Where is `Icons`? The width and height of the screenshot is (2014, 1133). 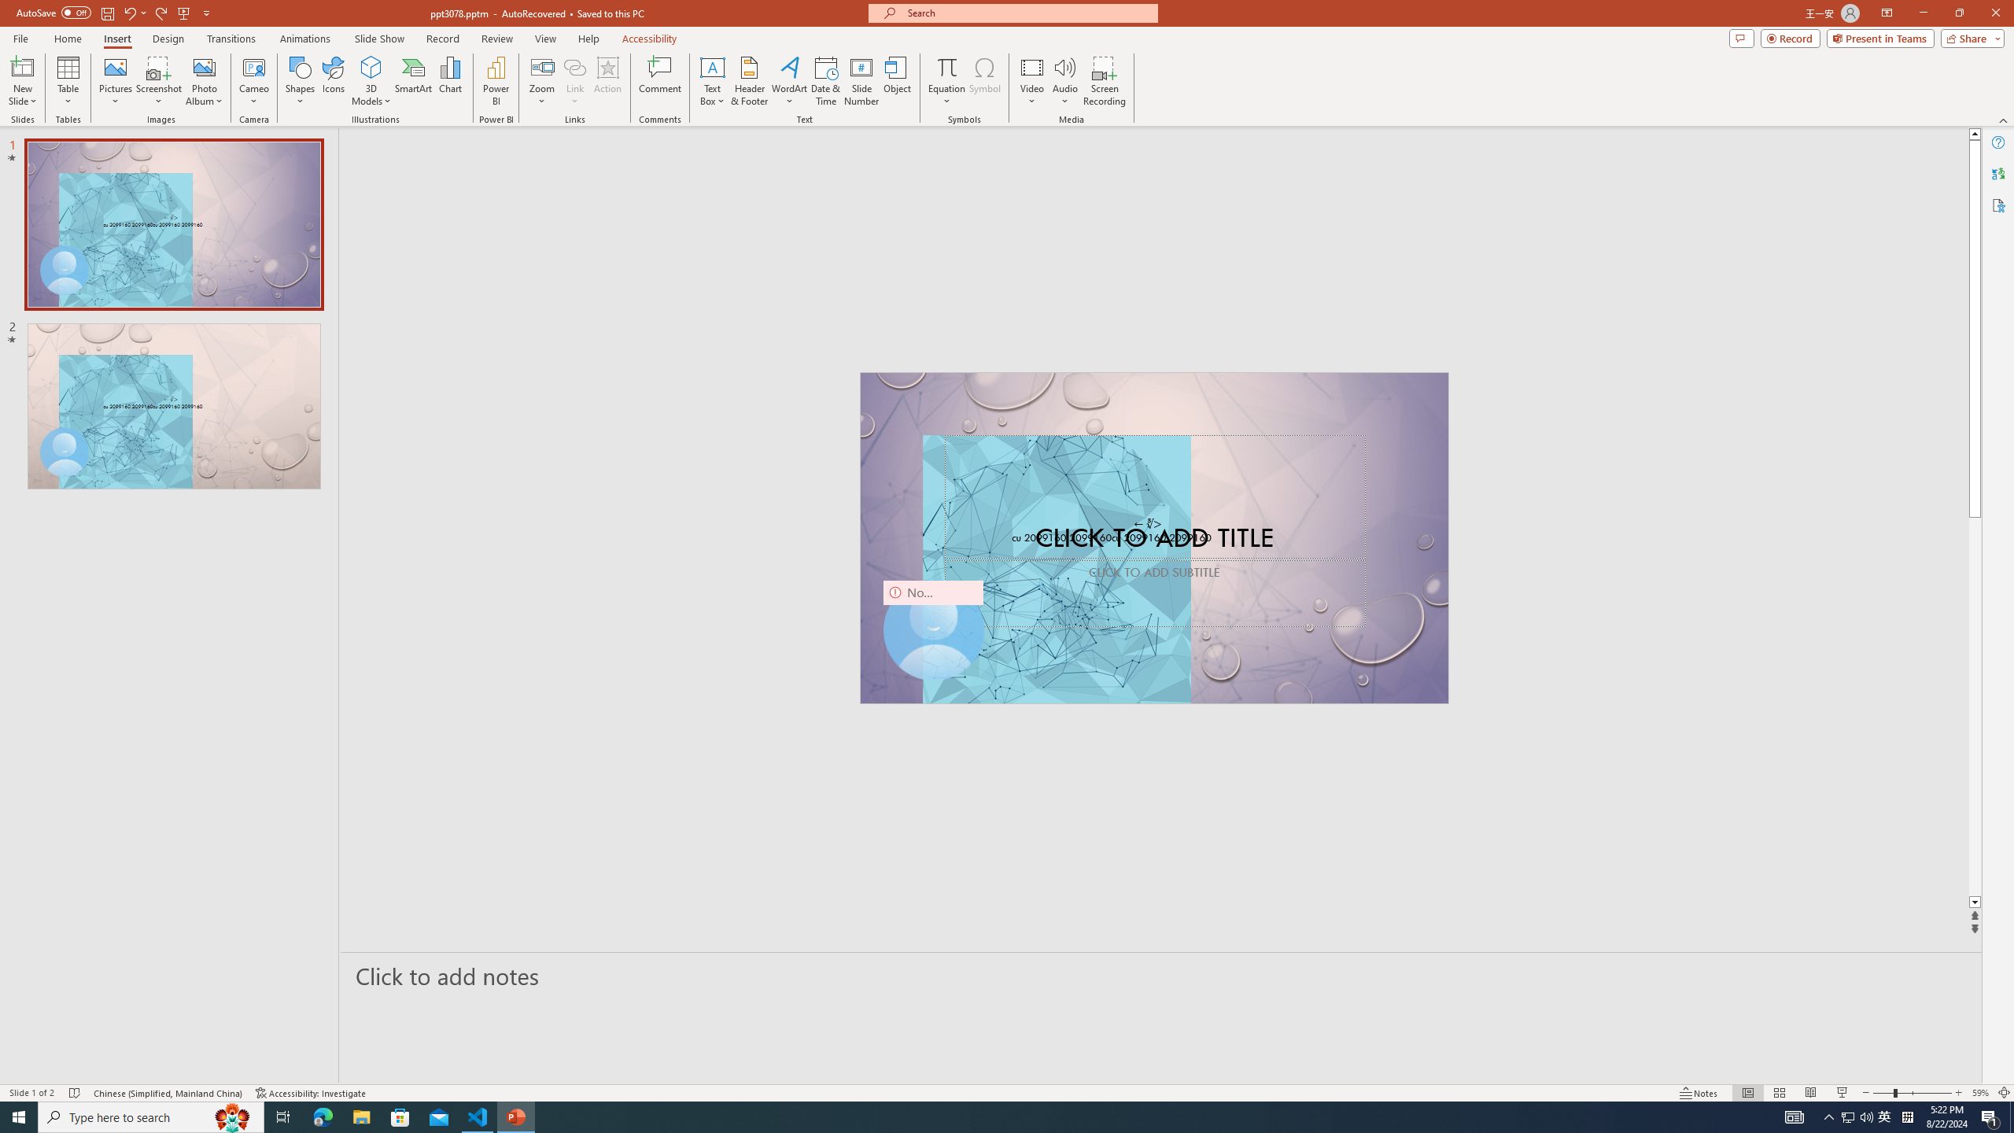 Icons is located at coordinates (333, 81).